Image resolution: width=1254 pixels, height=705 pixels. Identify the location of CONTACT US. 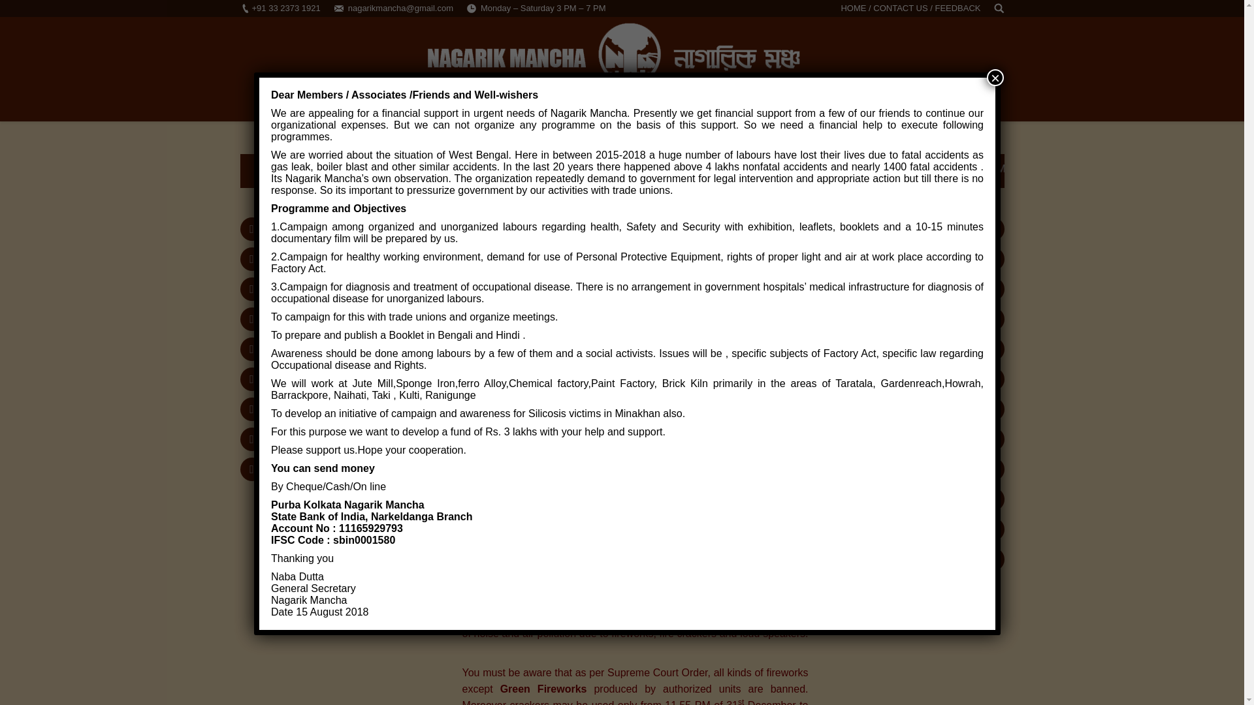
(900, 8).